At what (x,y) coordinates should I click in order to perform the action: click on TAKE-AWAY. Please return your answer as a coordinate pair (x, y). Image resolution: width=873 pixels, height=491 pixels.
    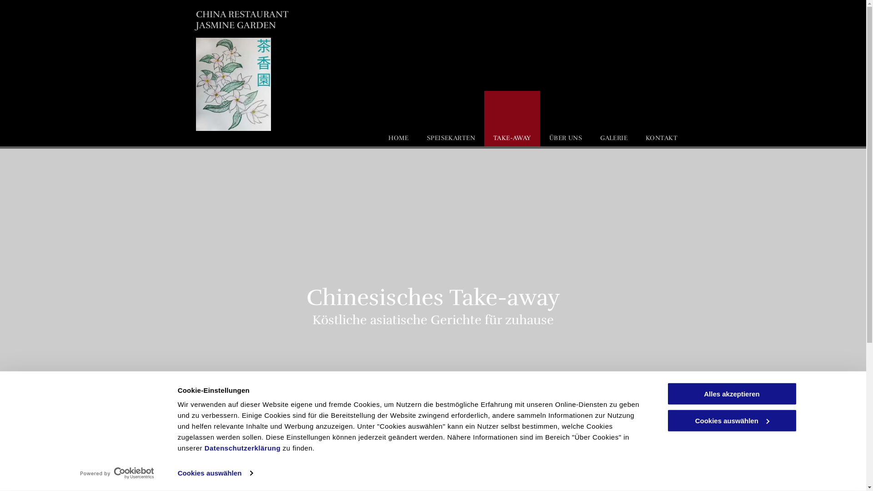
    Looking at the image, I should click on (512, 119).